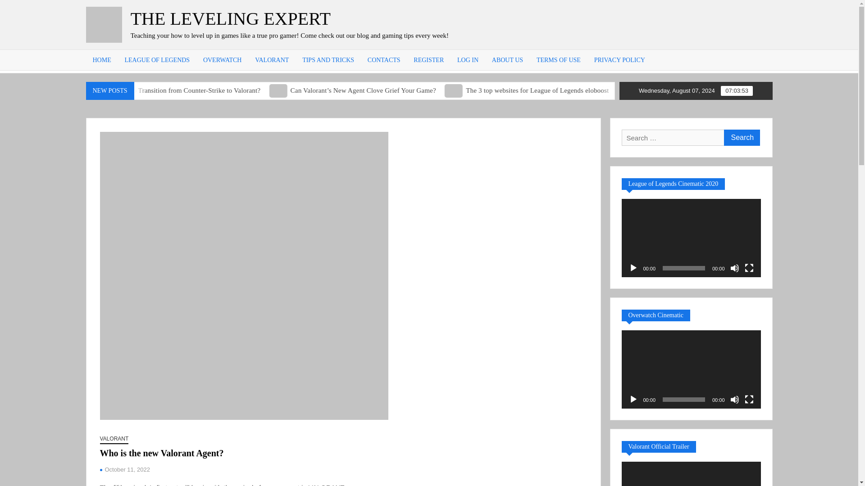 This screenshot has width=865, height=486. I want to click on LEAGUE OF LEGENDS, so click(157, 60).